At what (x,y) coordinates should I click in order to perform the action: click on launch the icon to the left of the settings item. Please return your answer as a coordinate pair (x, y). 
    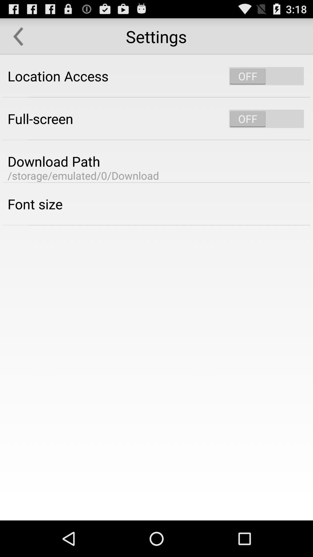
    Looking at the image, I should click on (18, 37).